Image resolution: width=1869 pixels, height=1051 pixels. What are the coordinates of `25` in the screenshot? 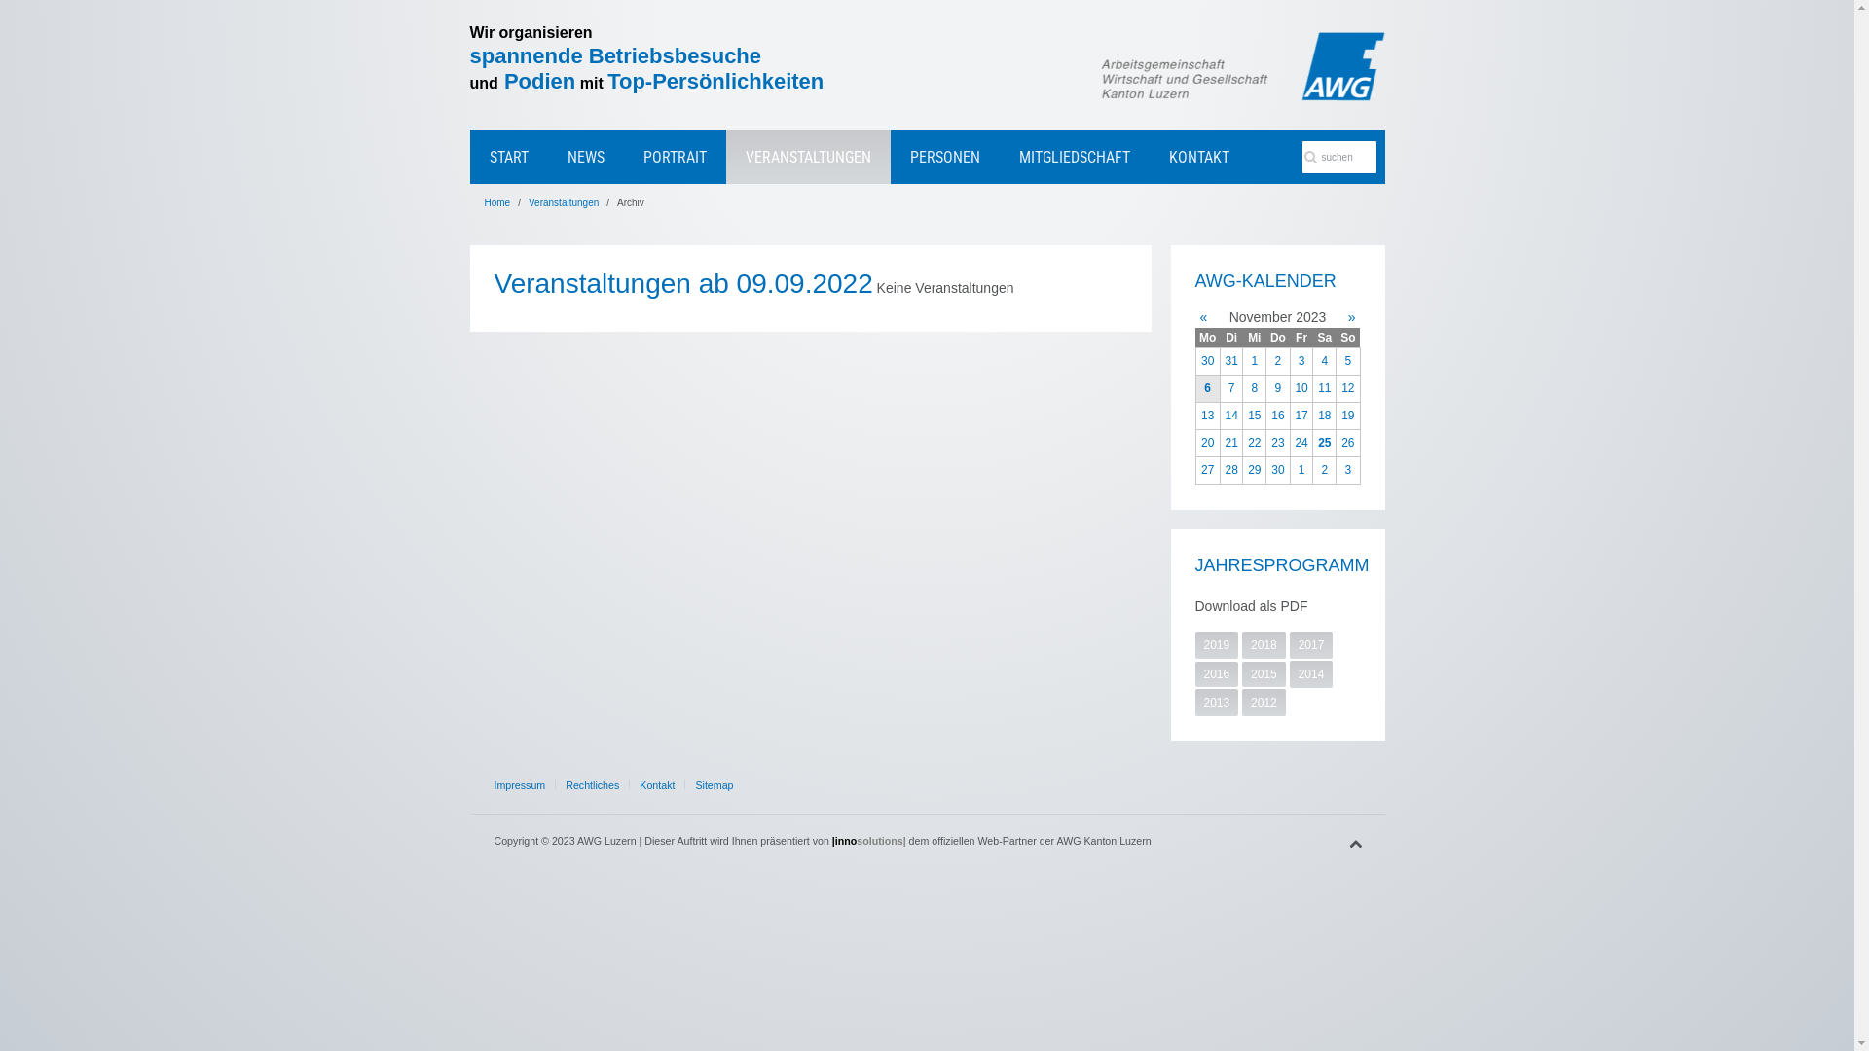 It's located at (1324, 444).